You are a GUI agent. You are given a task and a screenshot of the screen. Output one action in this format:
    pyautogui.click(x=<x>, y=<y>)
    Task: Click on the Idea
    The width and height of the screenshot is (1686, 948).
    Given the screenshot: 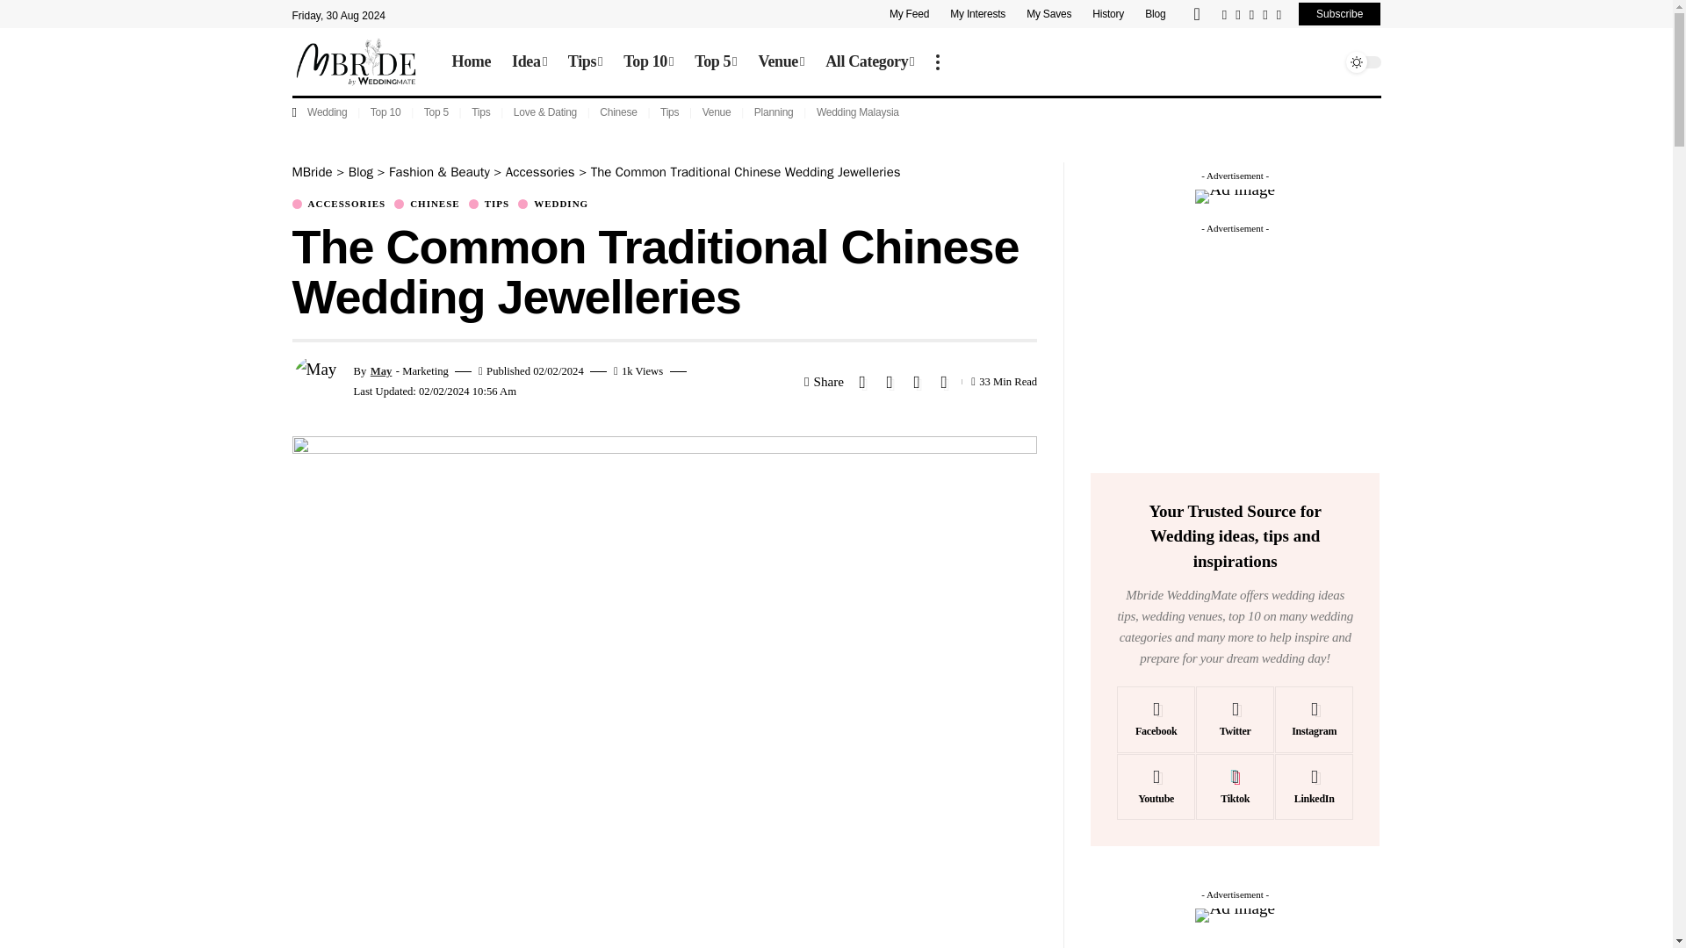 What is the action you would take?
    pyautogui.click(x=529, y=62)
    